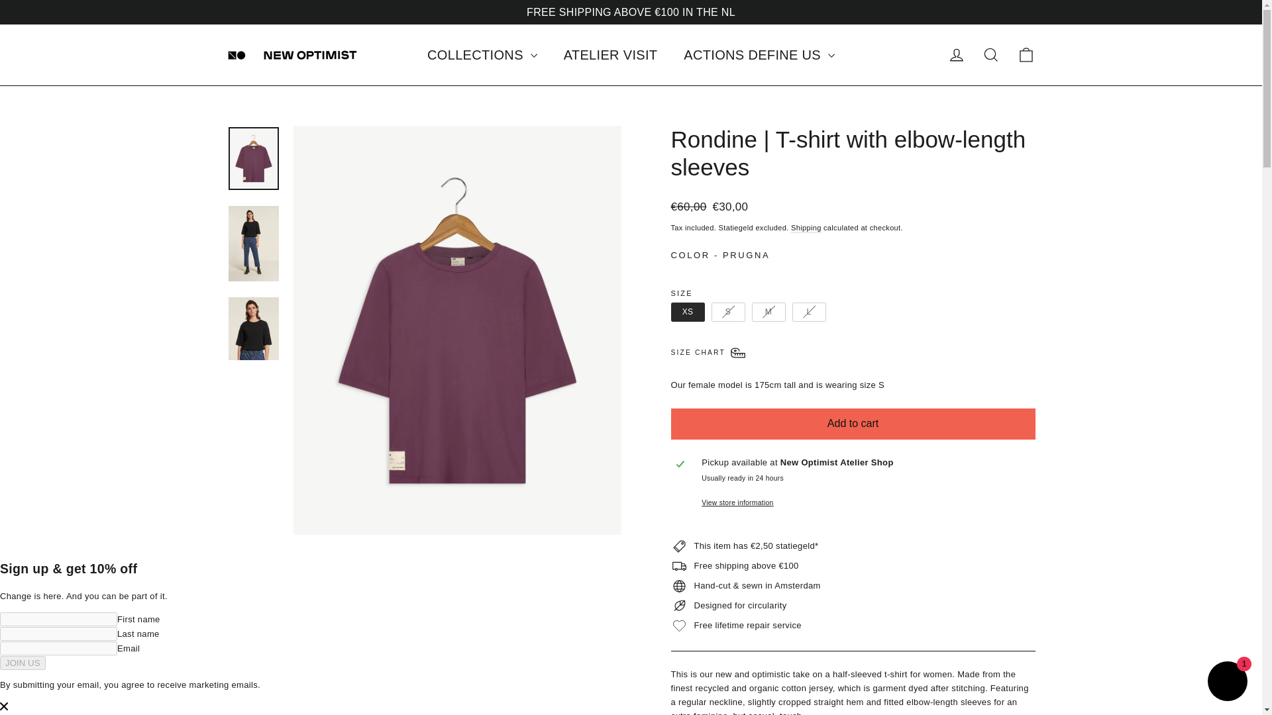 The height and width of the screenshot is (715, 1272). I want to click on Shopify online store chat, so click(991, 54).